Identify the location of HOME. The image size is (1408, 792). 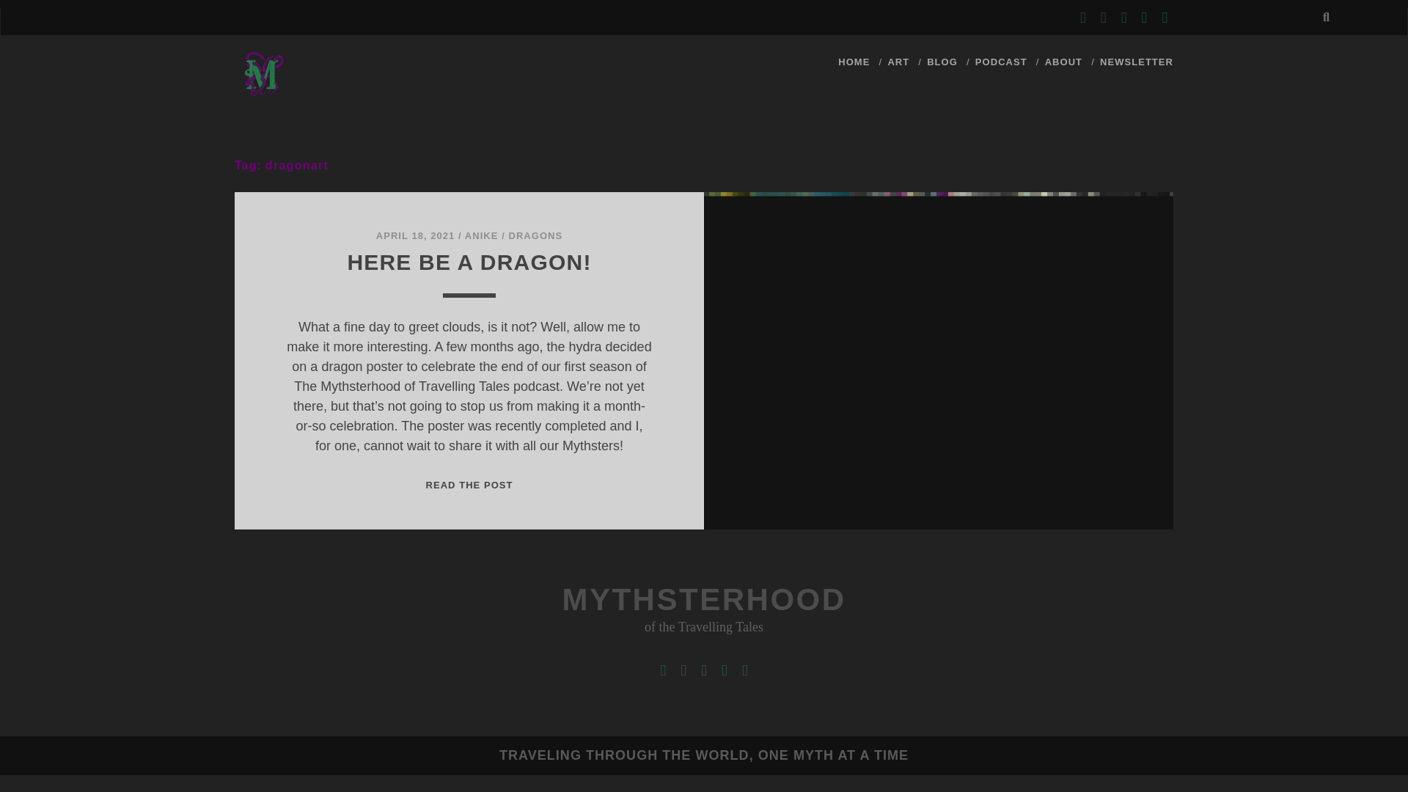
(854, 62).